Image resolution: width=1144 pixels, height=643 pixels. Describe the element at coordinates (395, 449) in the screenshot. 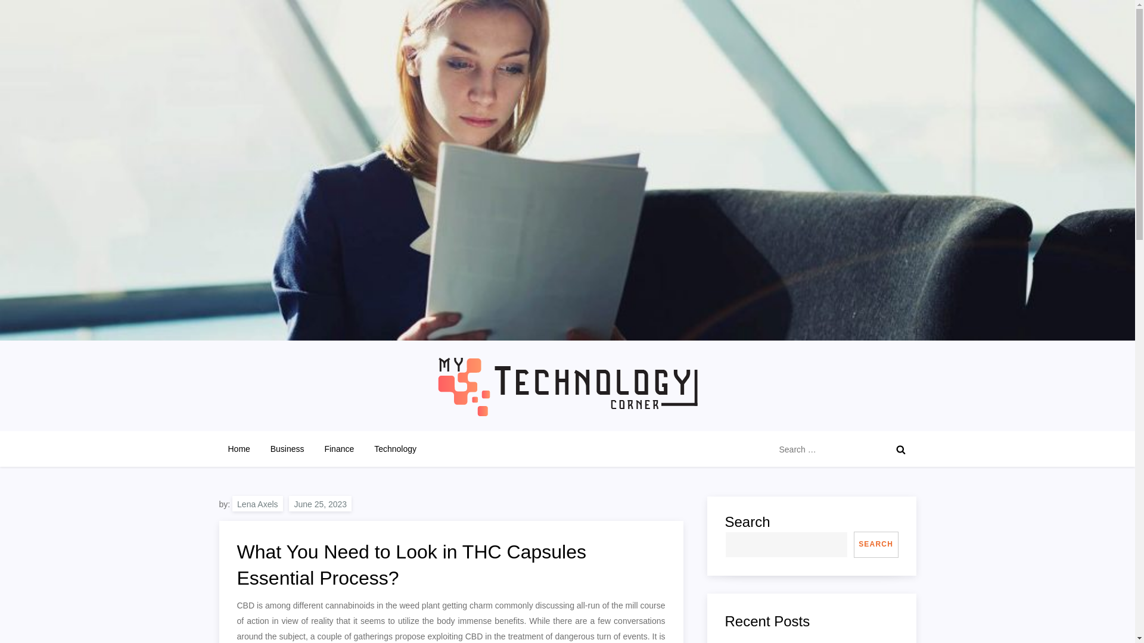

I see `Technology` at that location.